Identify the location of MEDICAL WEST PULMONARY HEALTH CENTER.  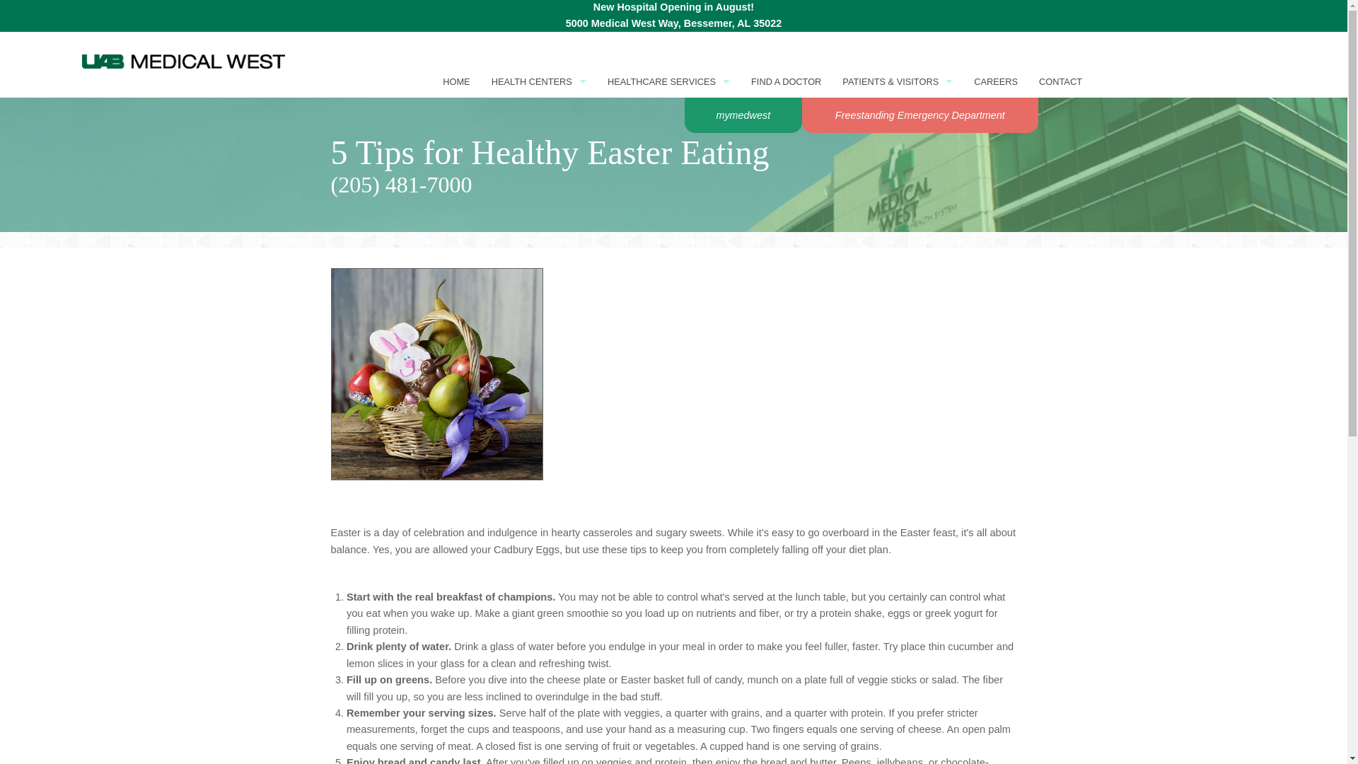
(539, 569).